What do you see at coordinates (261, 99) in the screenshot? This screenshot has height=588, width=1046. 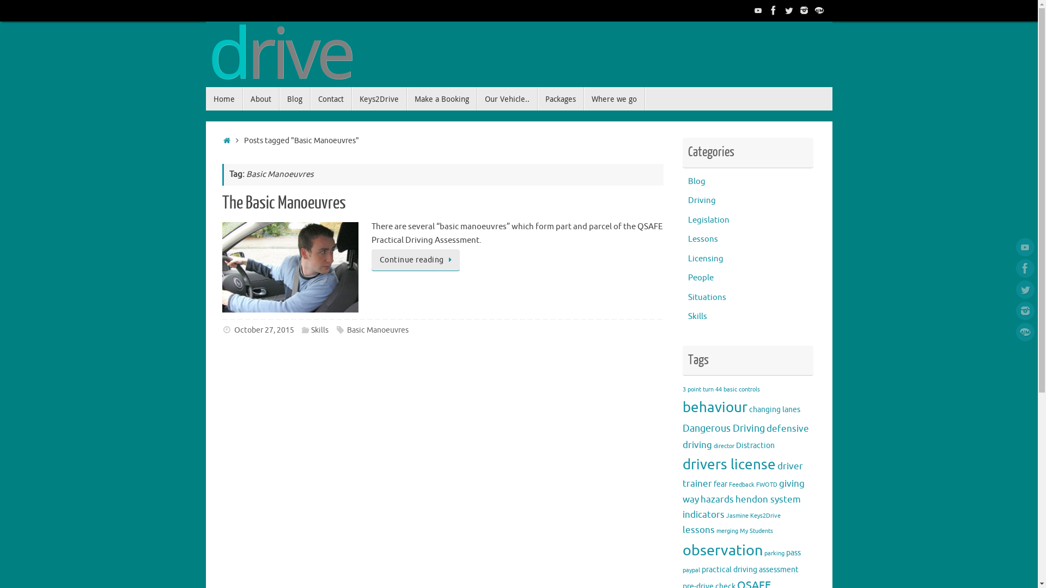 I see `About` at bounding box center [261, 99].